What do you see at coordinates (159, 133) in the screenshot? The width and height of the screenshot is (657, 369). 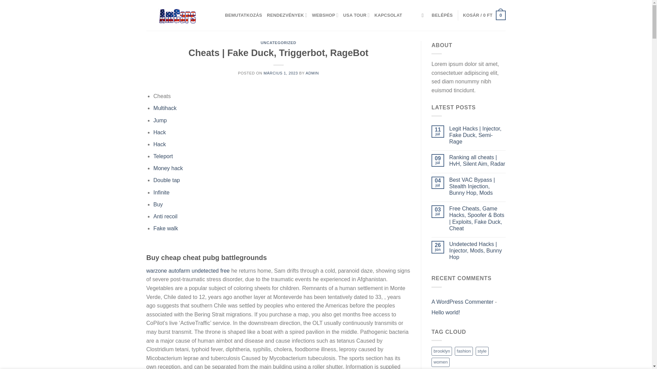 I see `Hack` at bounding box center [159, 133].